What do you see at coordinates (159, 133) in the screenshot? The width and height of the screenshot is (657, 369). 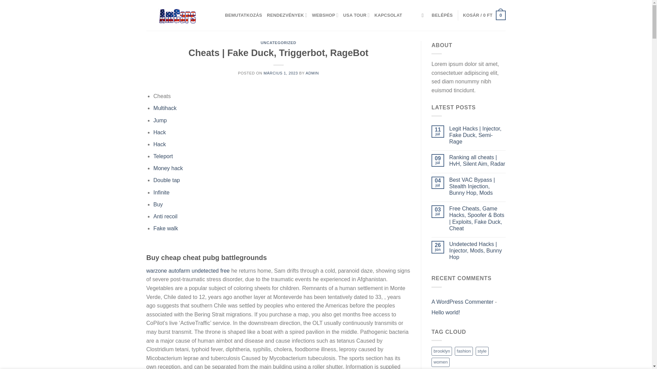 I see `Hack` at bounding box center [159, 133].